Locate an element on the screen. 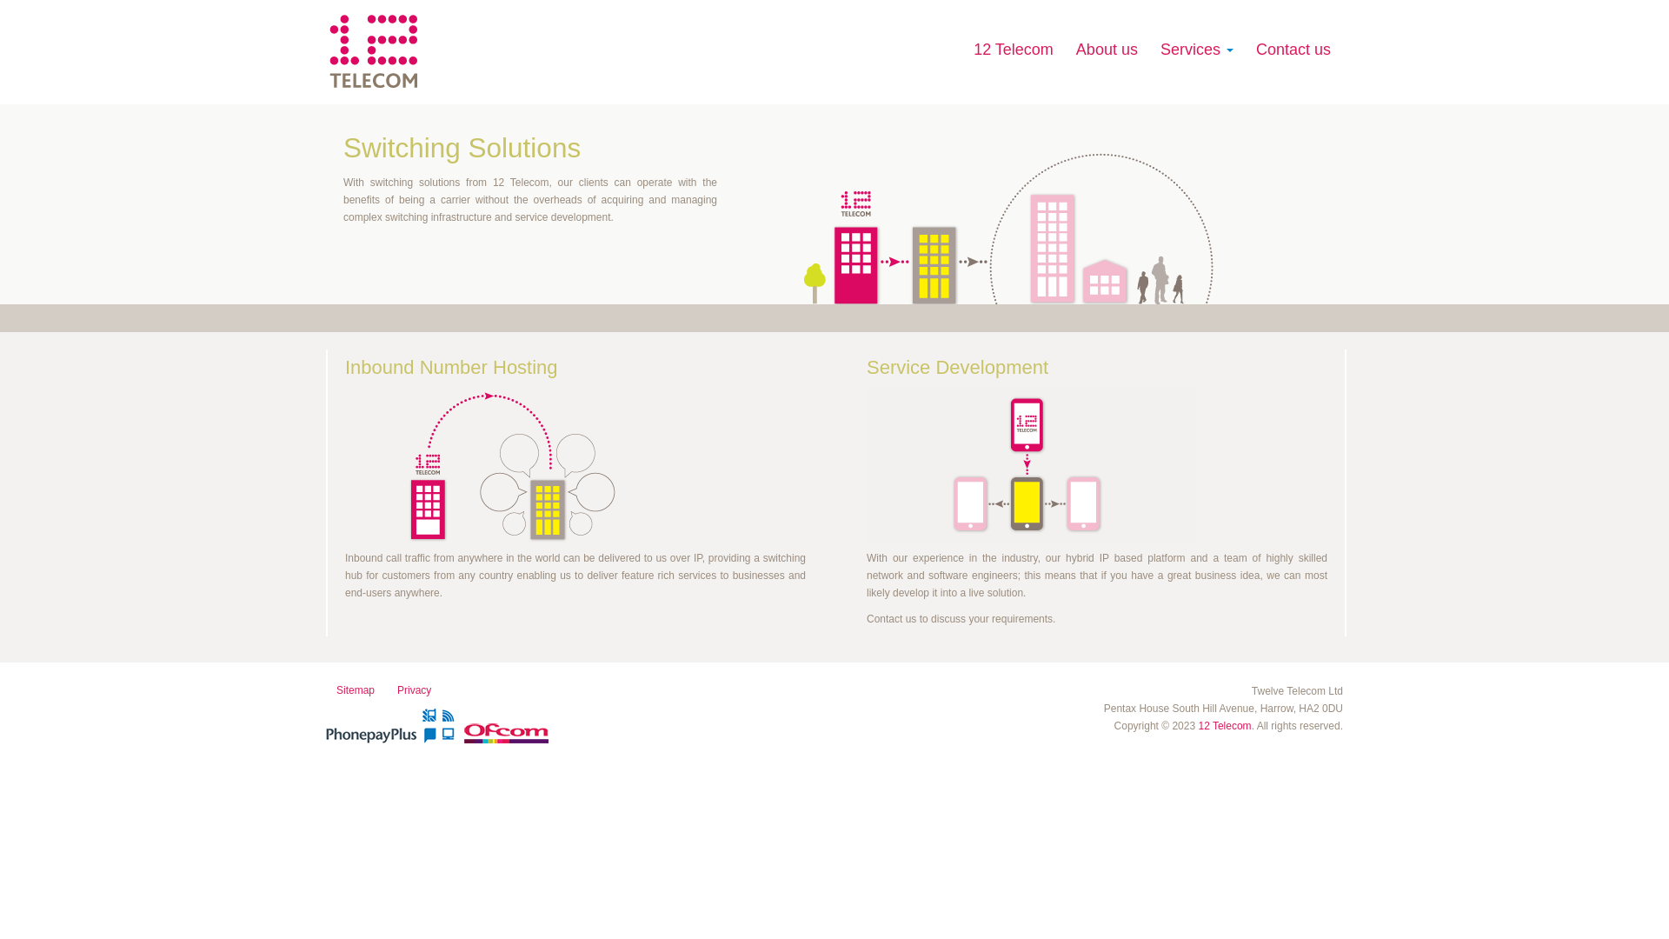 This screenshot has height=939, width=1669. About us is located at coordinates (1107, 50).